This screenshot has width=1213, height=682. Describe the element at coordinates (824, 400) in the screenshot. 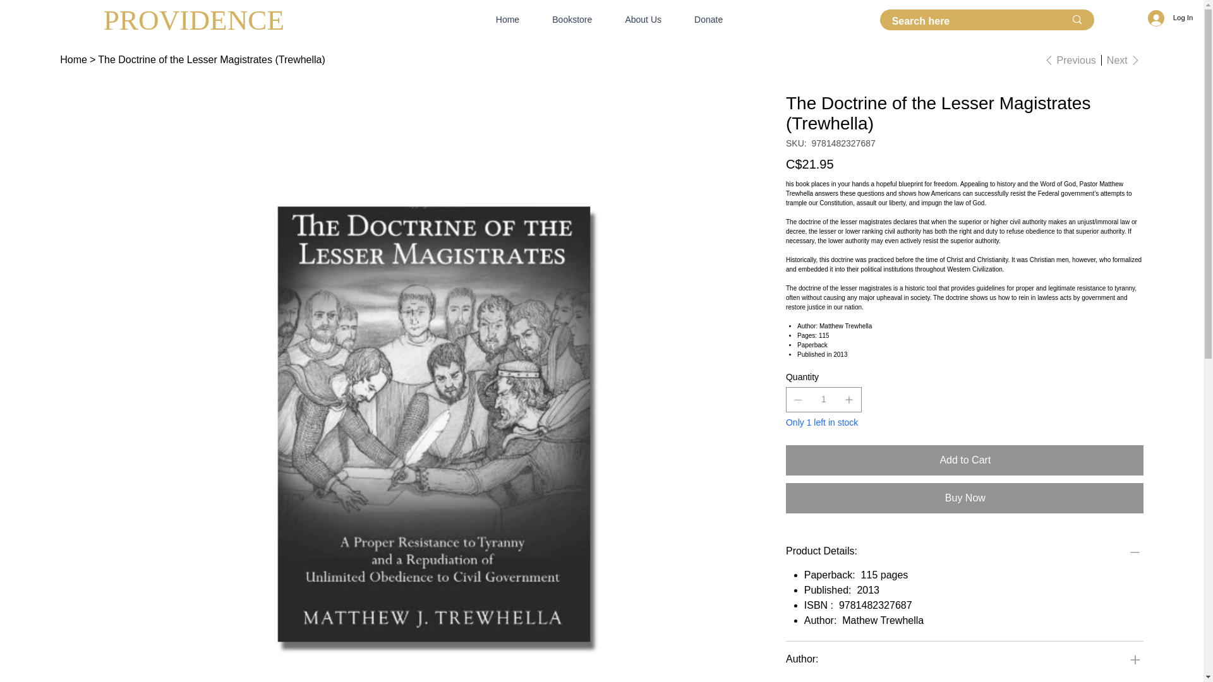

I see `1` at that location.